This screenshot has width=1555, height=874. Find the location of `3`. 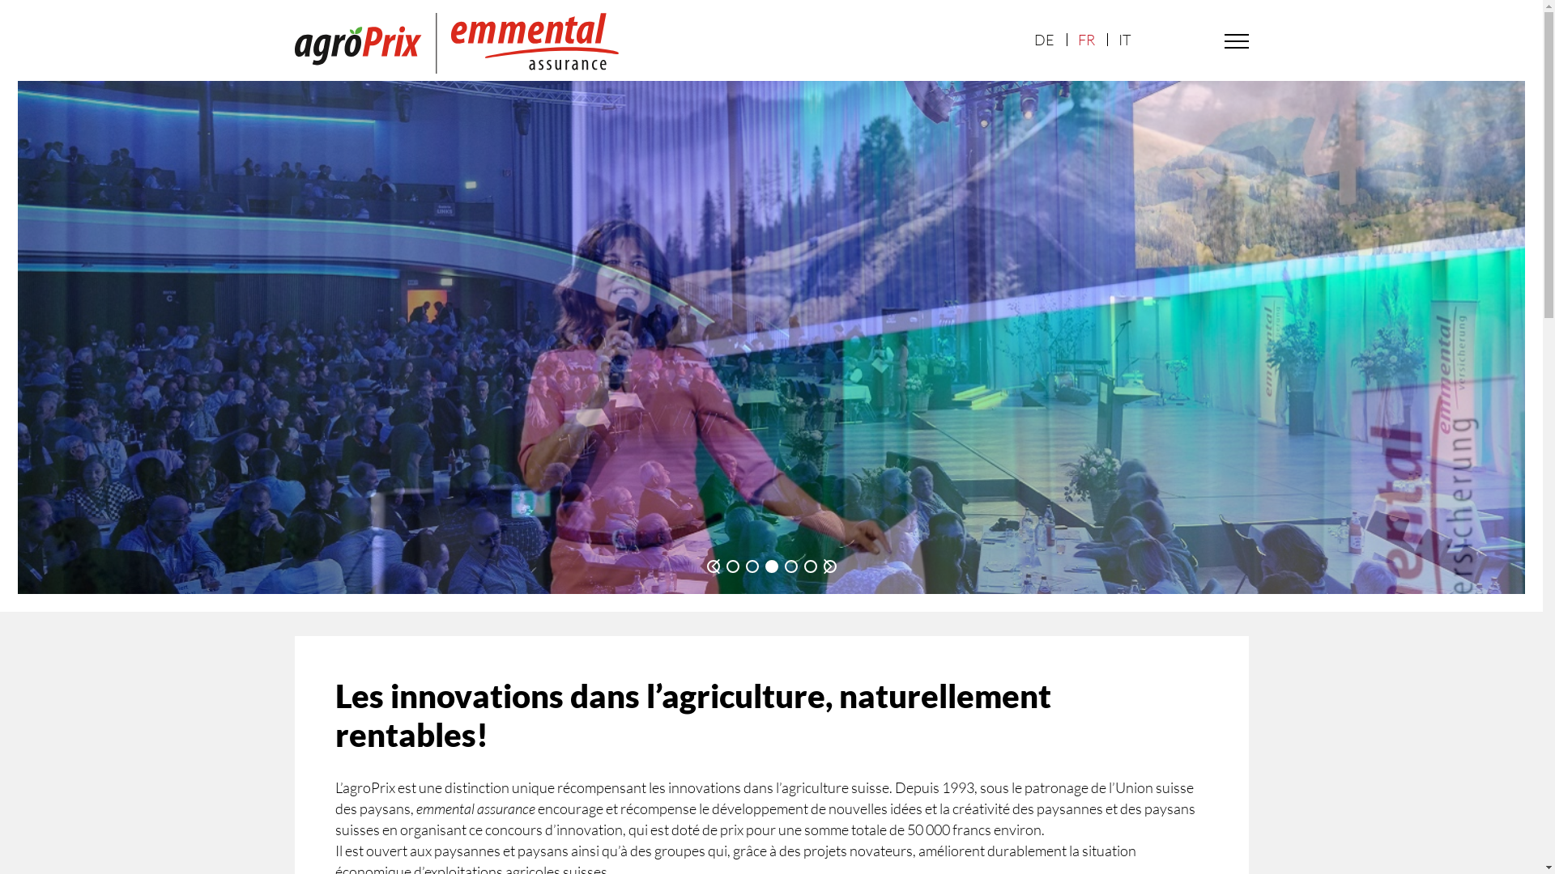

3 is located at coordinates (752, 566).